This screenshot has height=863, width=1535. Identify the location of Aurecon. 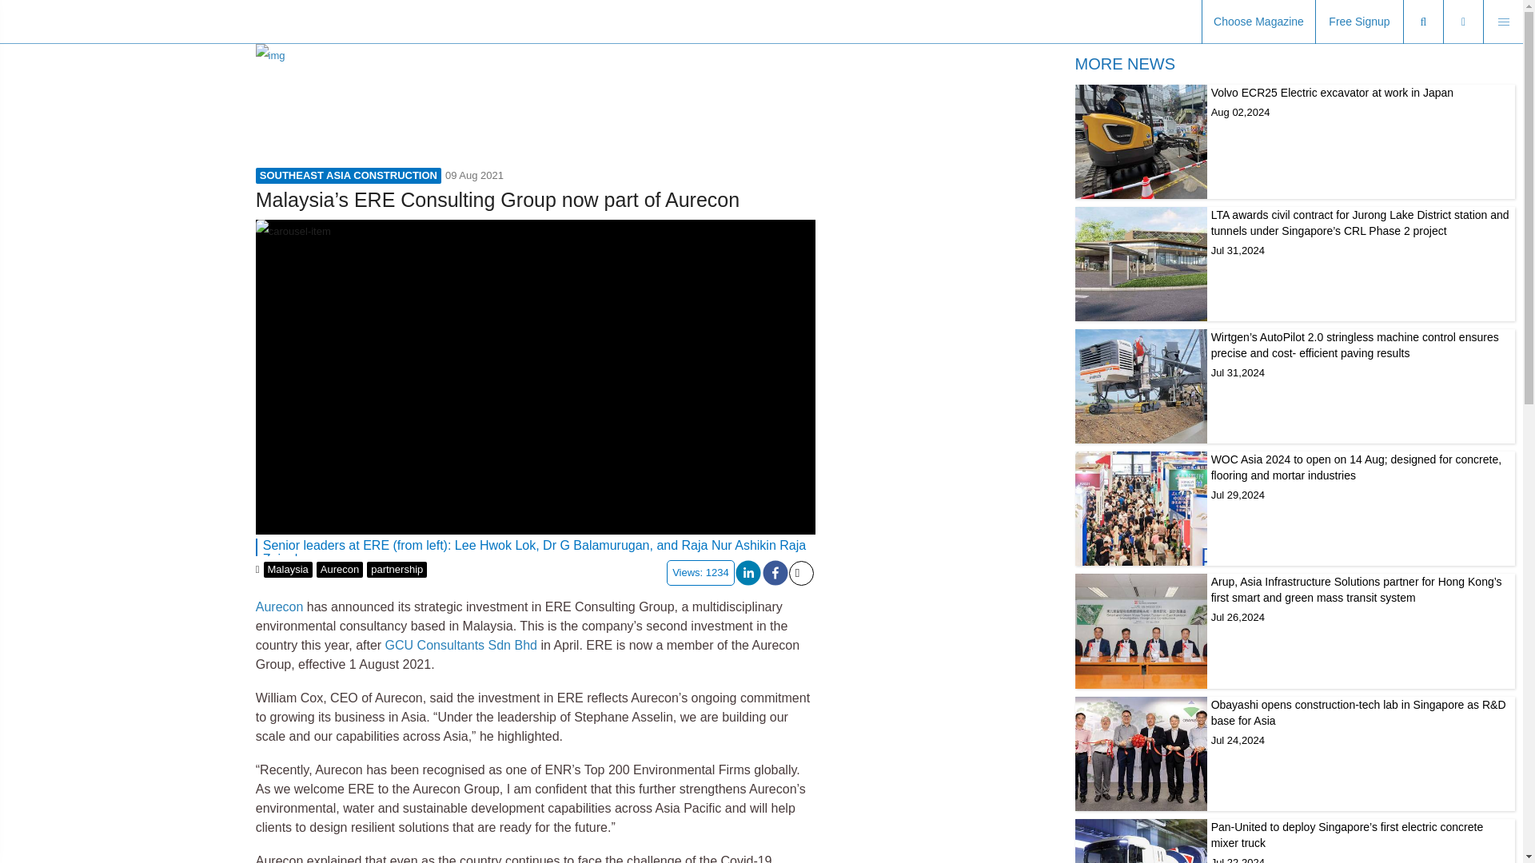
(460, 646).